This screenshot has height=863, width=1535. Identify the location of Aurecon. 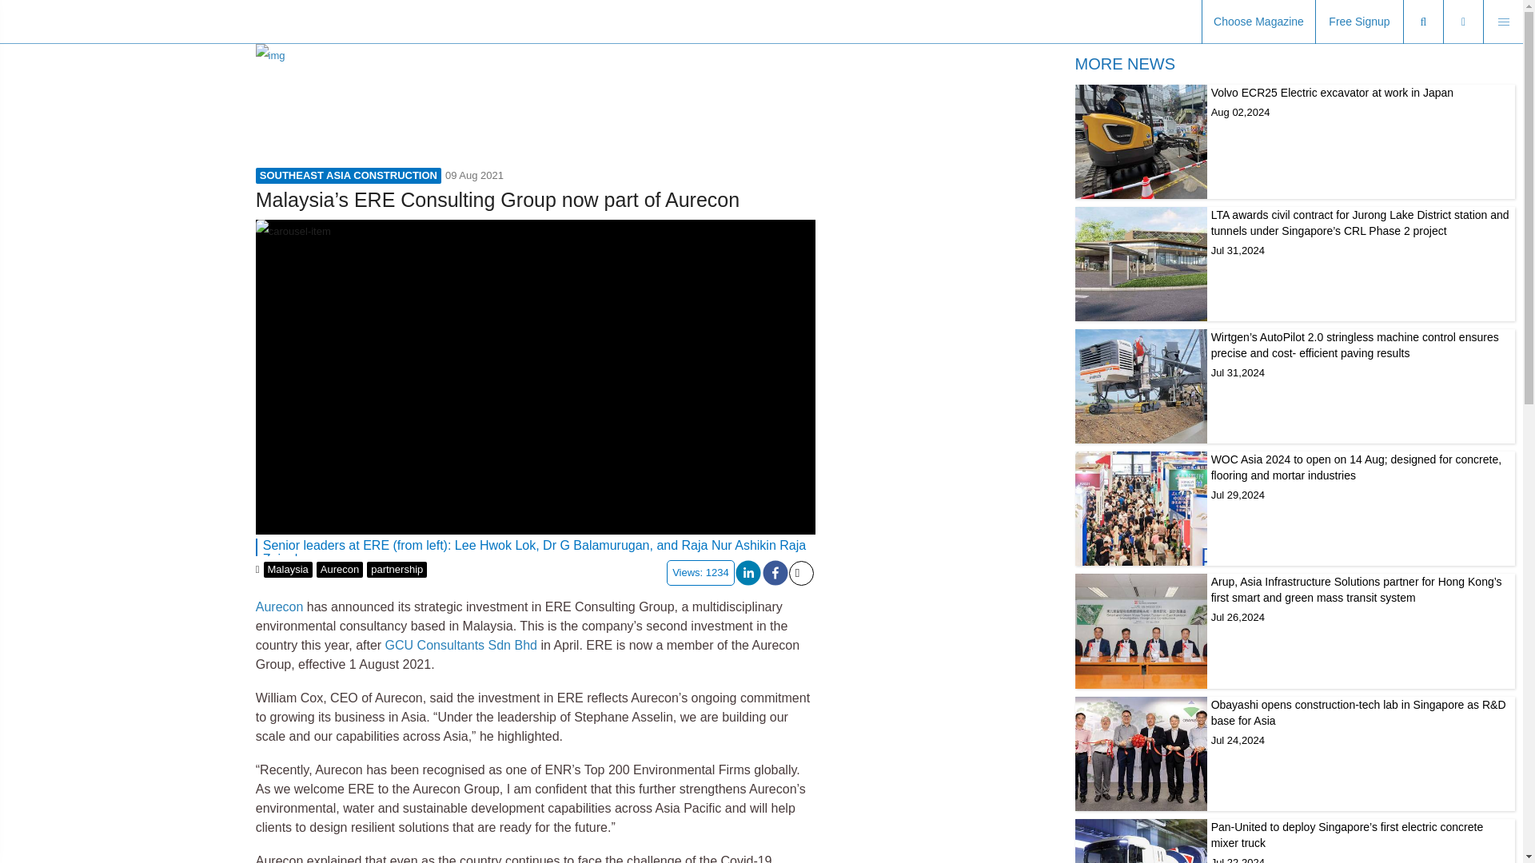
(460, 646).